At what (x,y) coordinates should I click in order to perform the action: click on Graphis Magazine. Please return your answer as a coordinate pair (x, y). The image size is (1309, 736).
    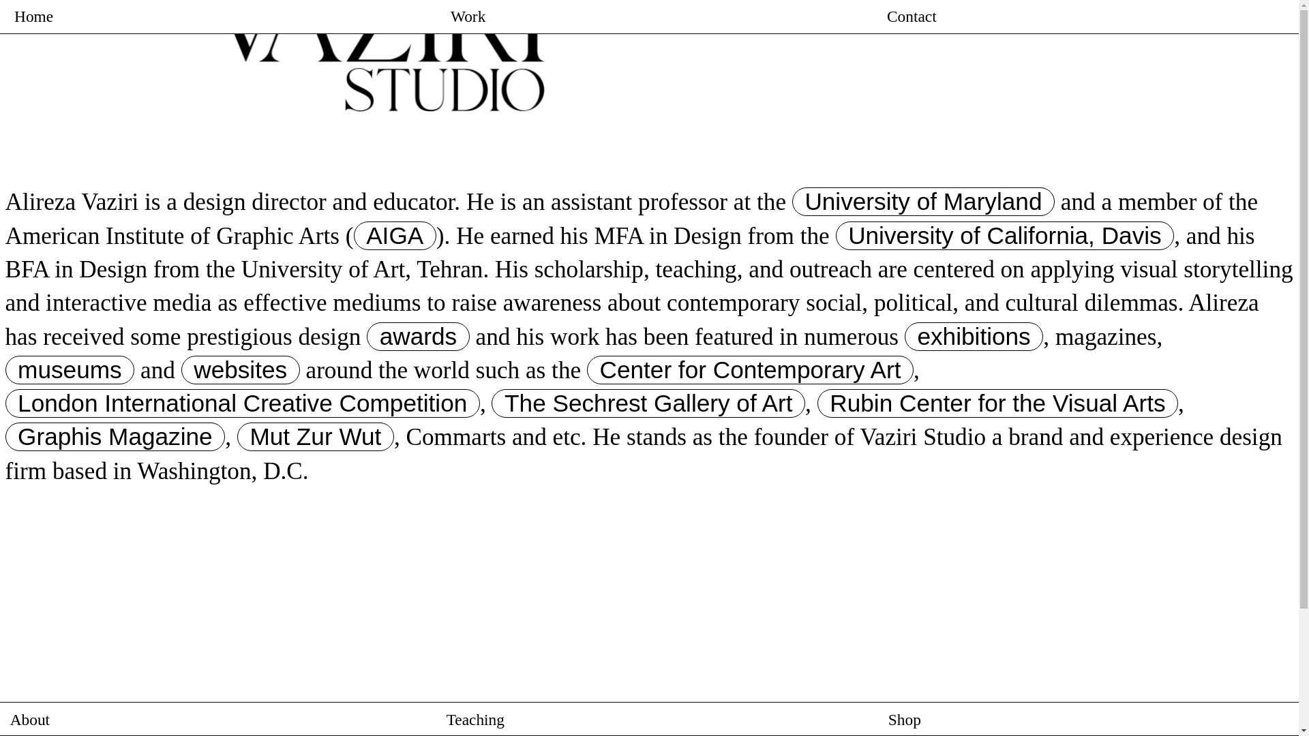
    Looking at the image, I should click on (115, 437).